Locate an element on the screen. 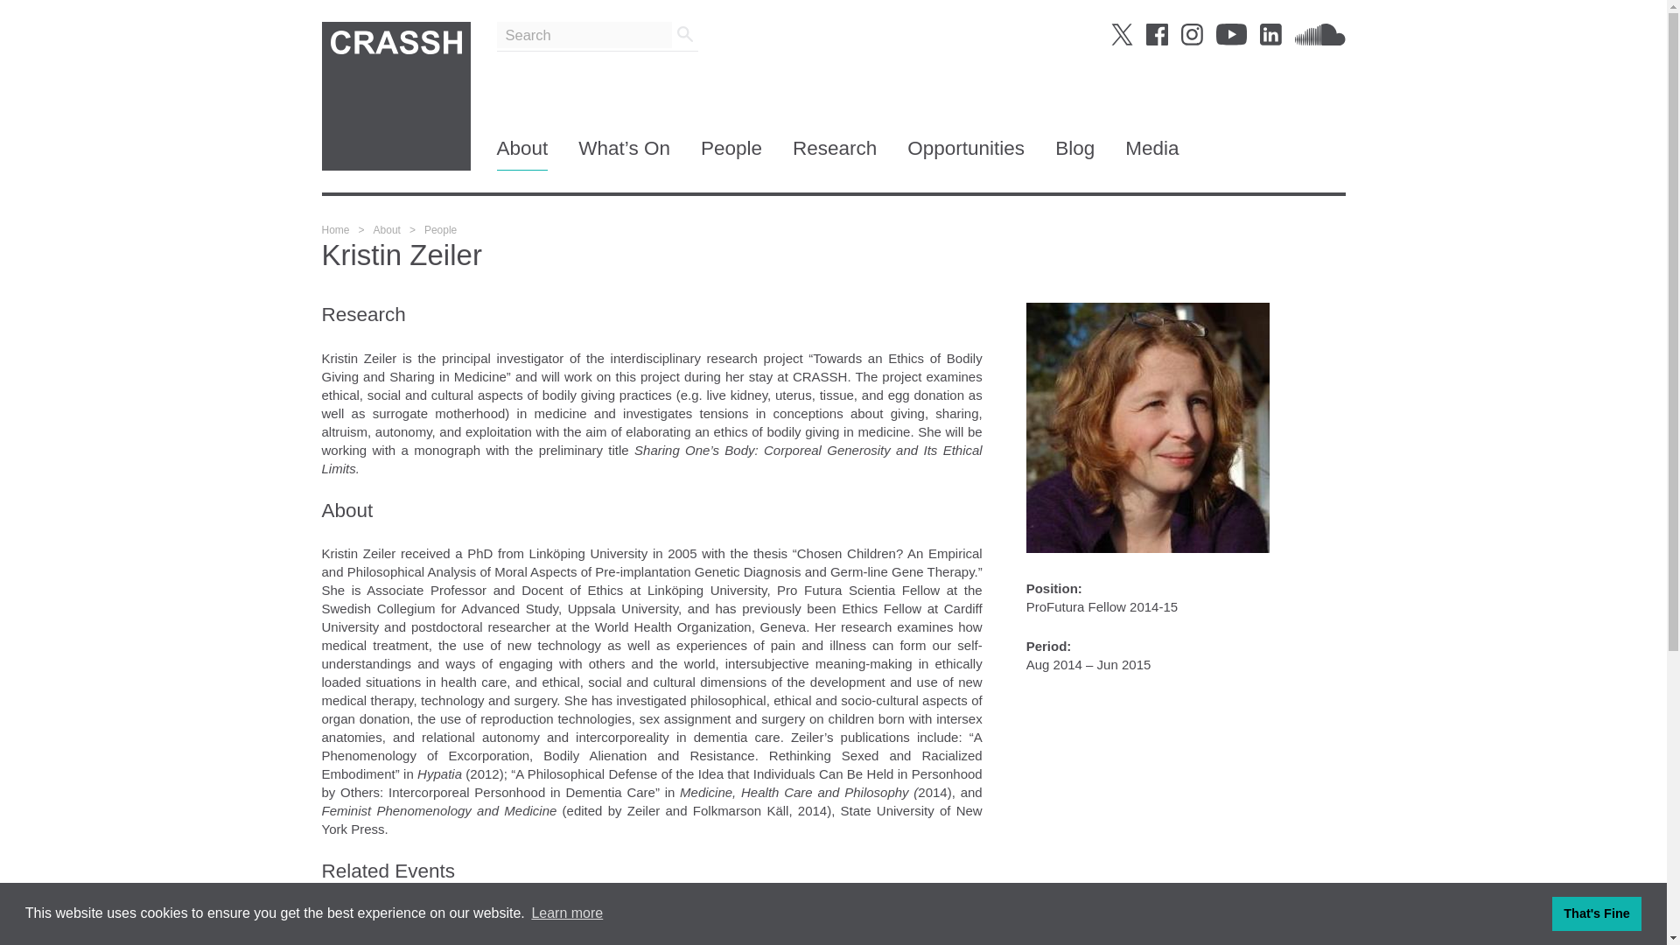  About is located at coordinates (387, 229).